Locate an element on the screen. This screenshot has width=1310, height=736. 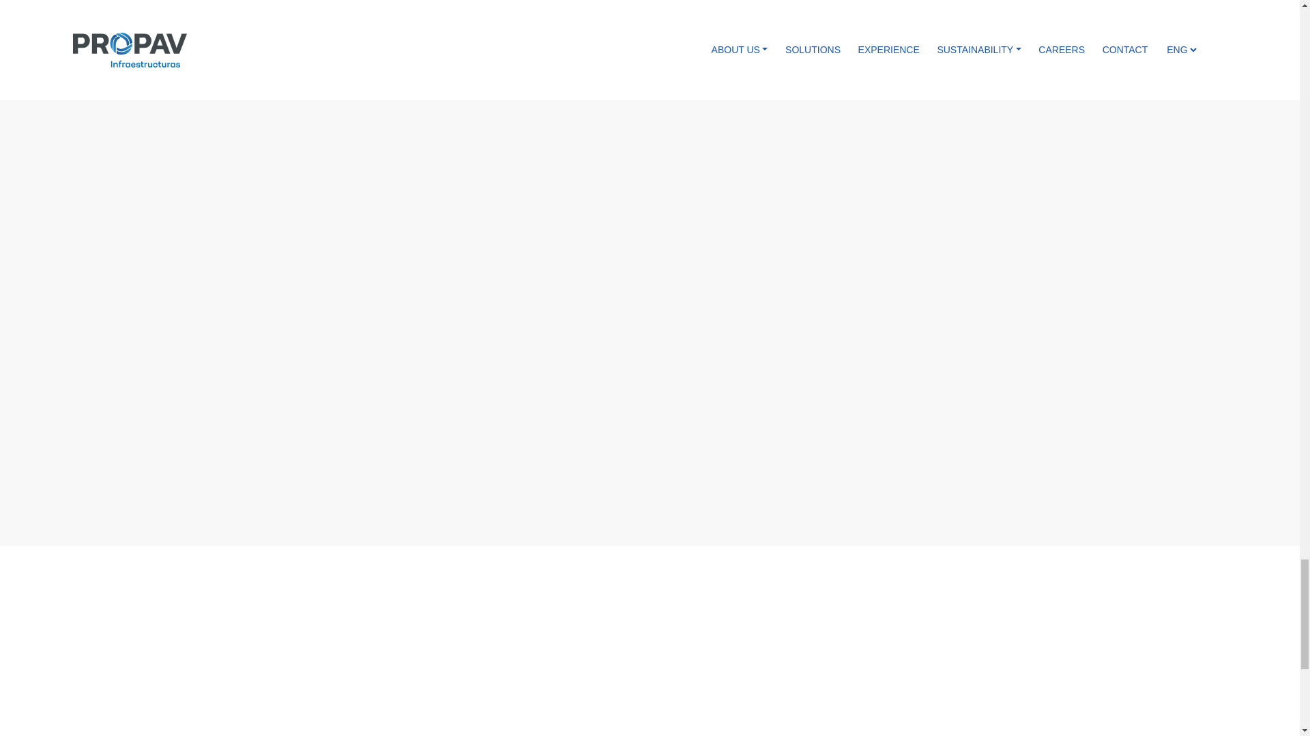
OUR MISSION, VISION AND PRINCIPLES is located at coordinates (426, 673).